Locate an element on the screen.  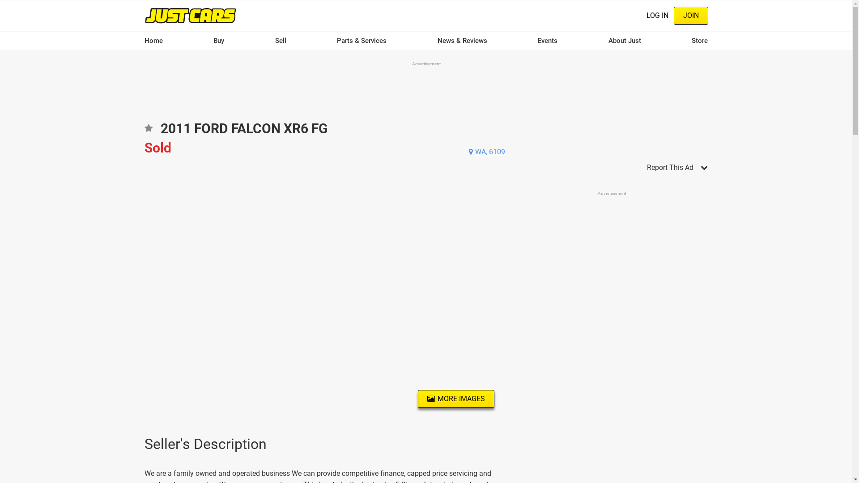
Home is located at coordinates (190, 15).